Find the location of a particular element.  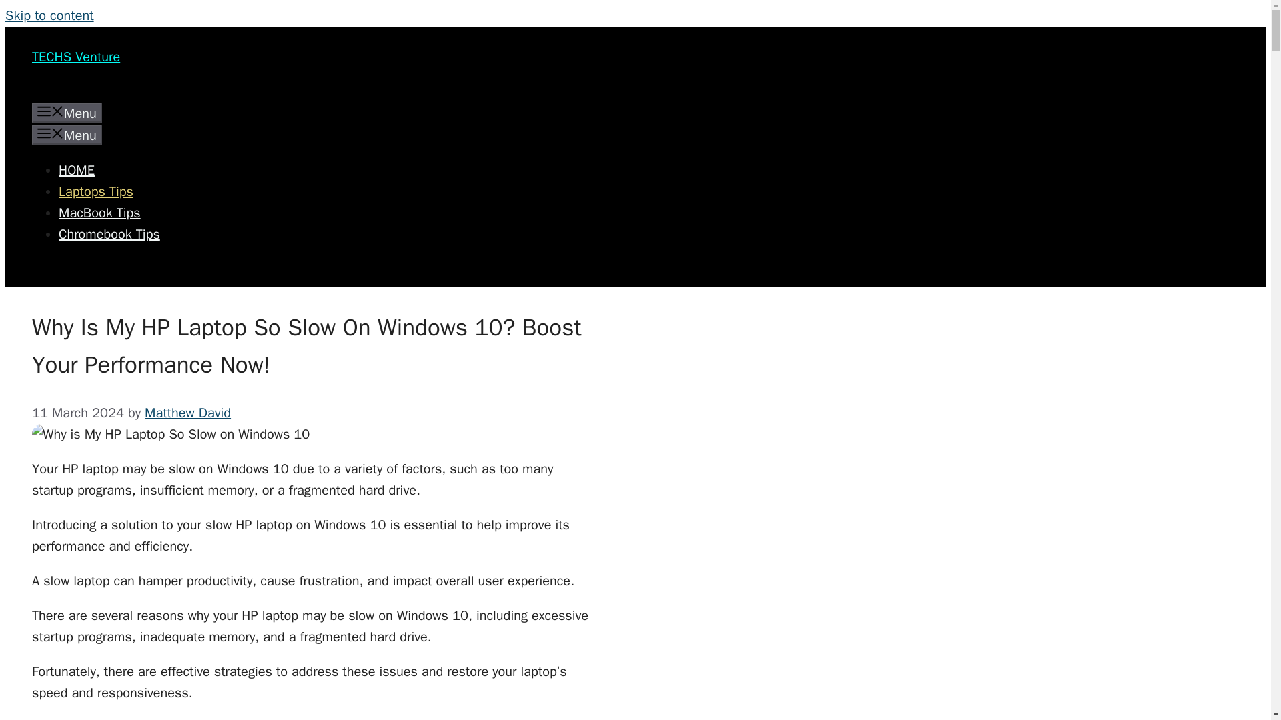

Menu is located at coordinates (67, 135).